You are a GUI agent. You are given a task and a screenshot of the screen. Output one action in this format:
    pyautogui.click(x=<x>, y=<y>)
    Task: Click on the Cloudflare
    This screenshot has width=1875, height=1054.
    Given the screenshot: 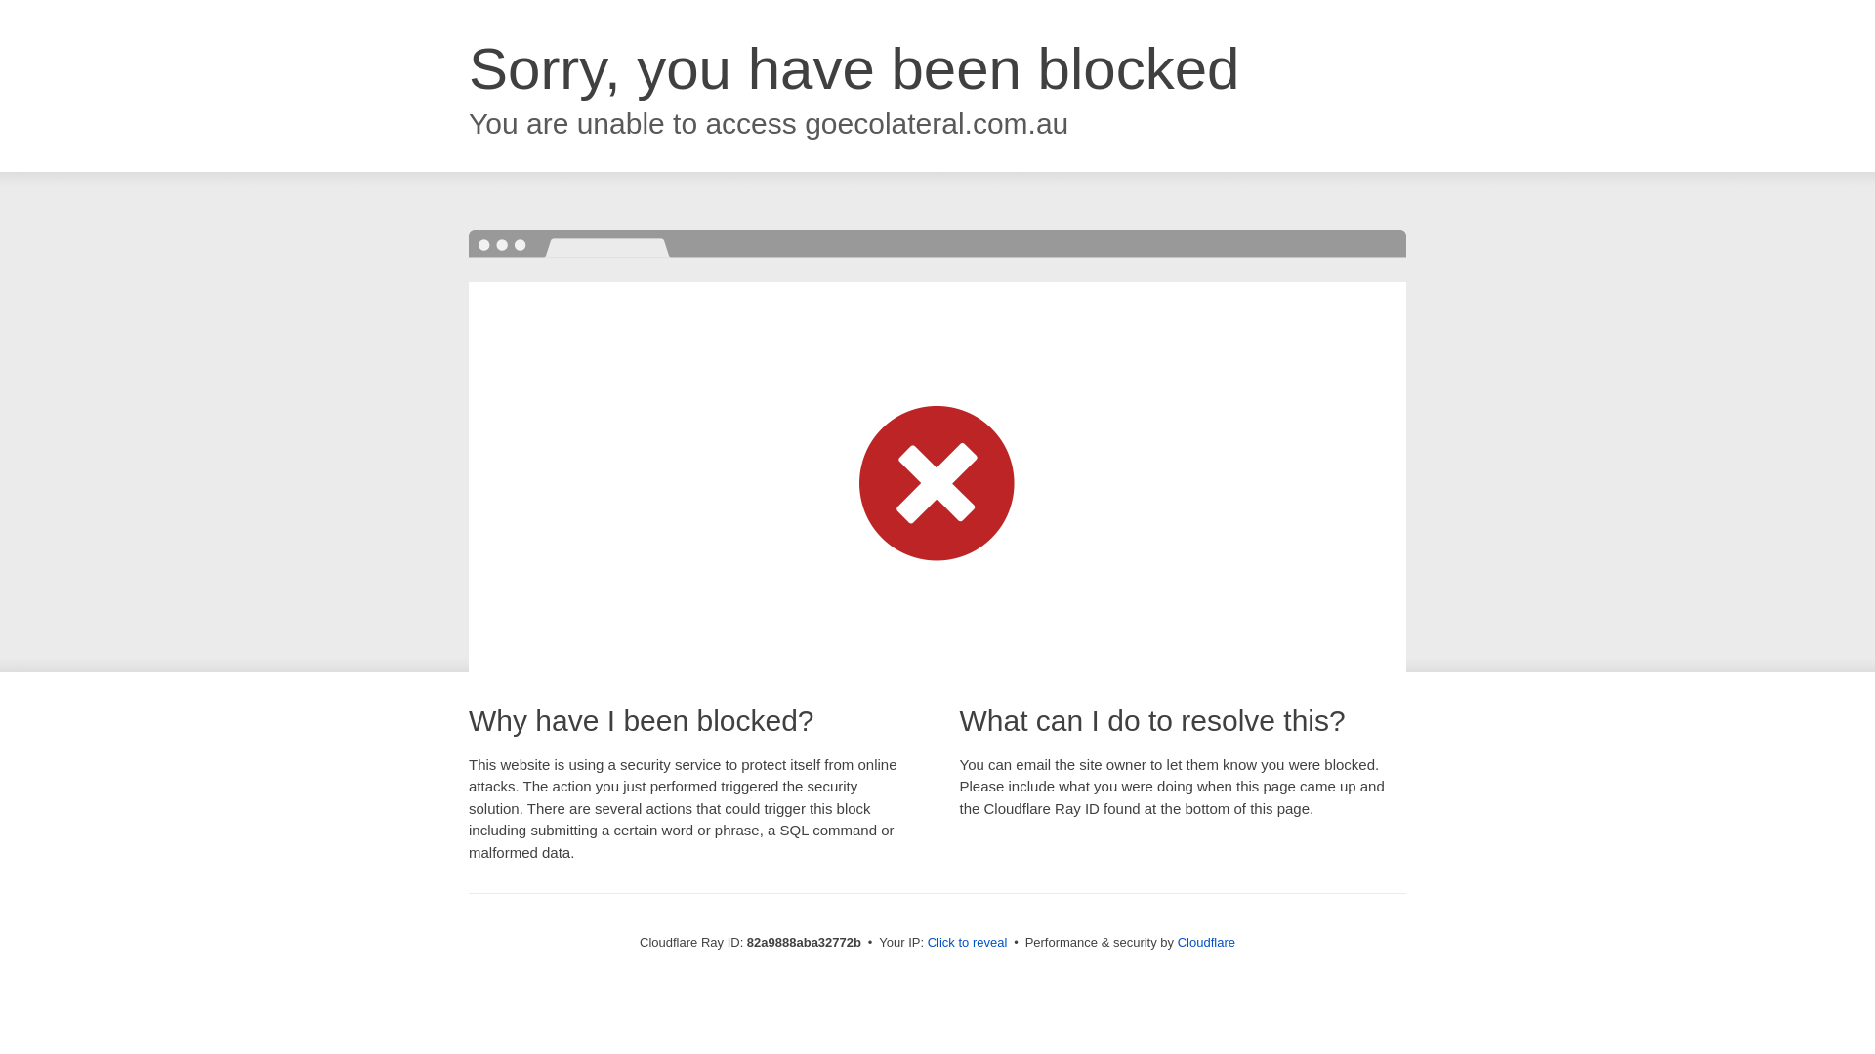 What is the action you would take?
    pyautogui.click(x=1207, y=943)
    